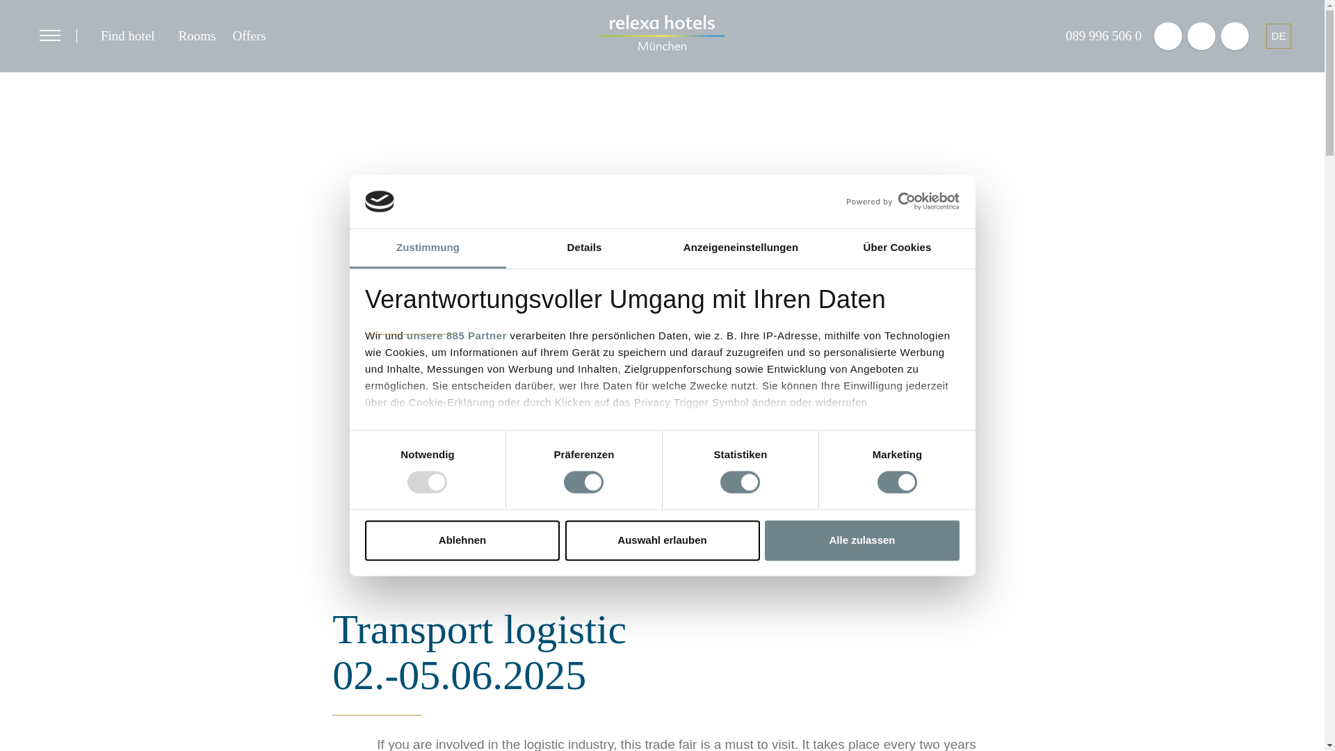  I want to click on Details, so click(584, 248).